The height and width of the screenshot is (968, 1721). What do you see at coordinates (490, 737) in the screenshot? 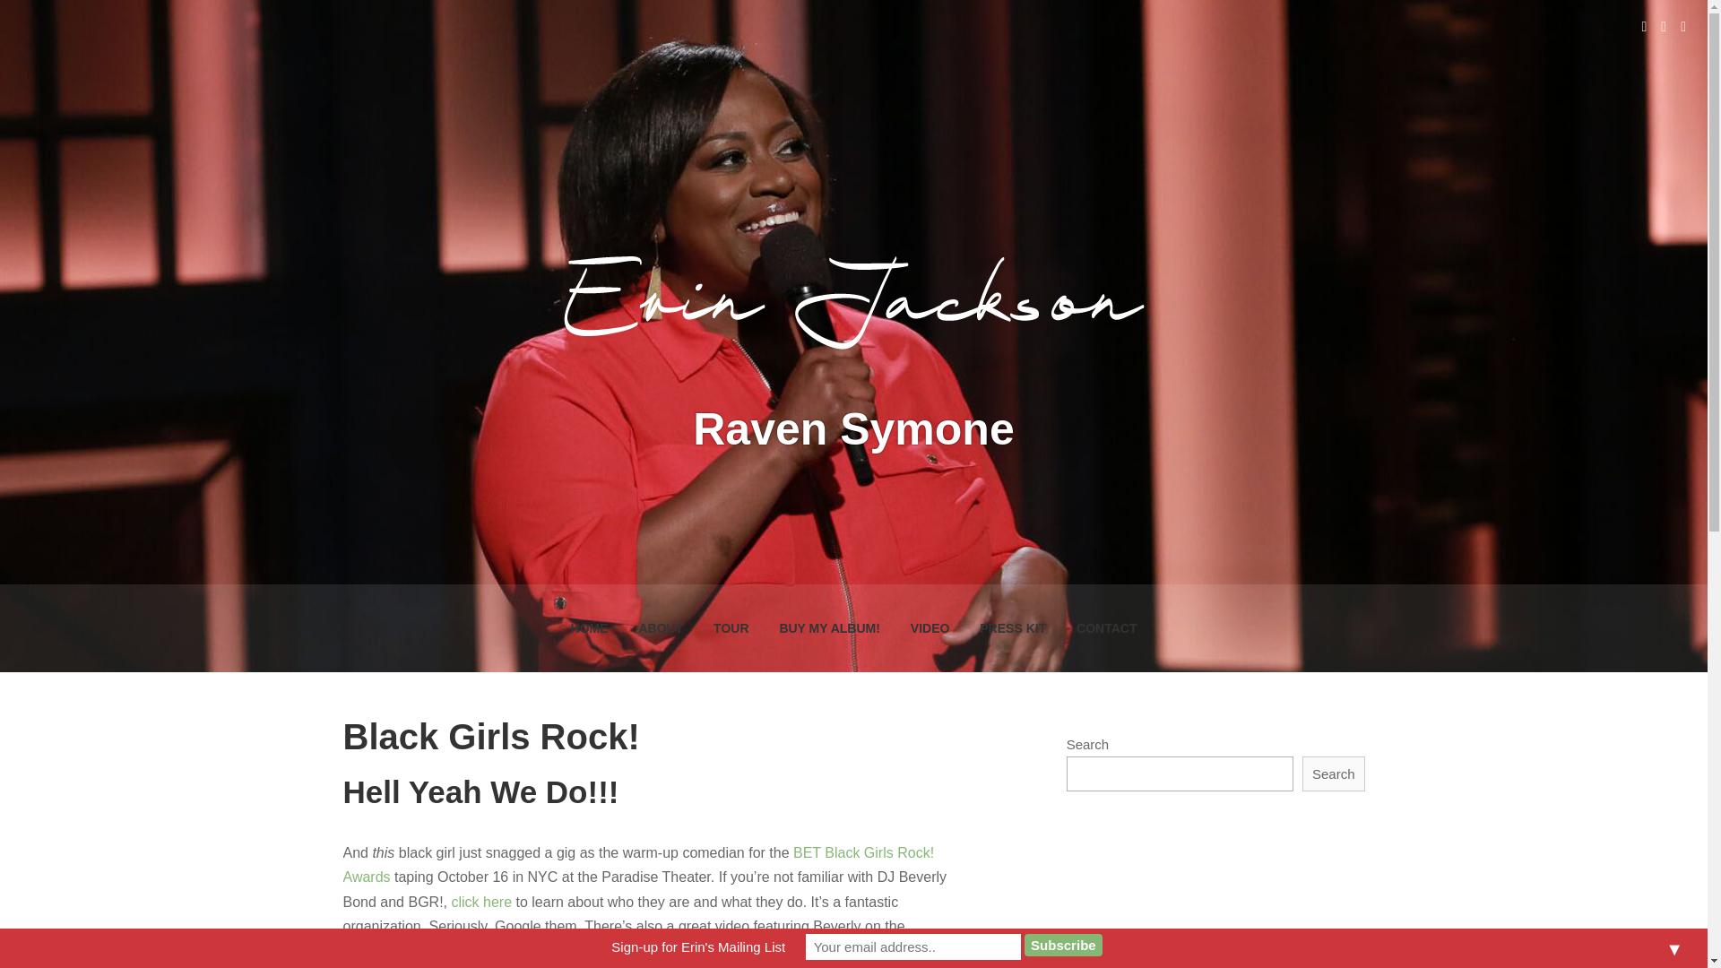
I see `Black Girls Rock!` at bounding box center [490, 737].